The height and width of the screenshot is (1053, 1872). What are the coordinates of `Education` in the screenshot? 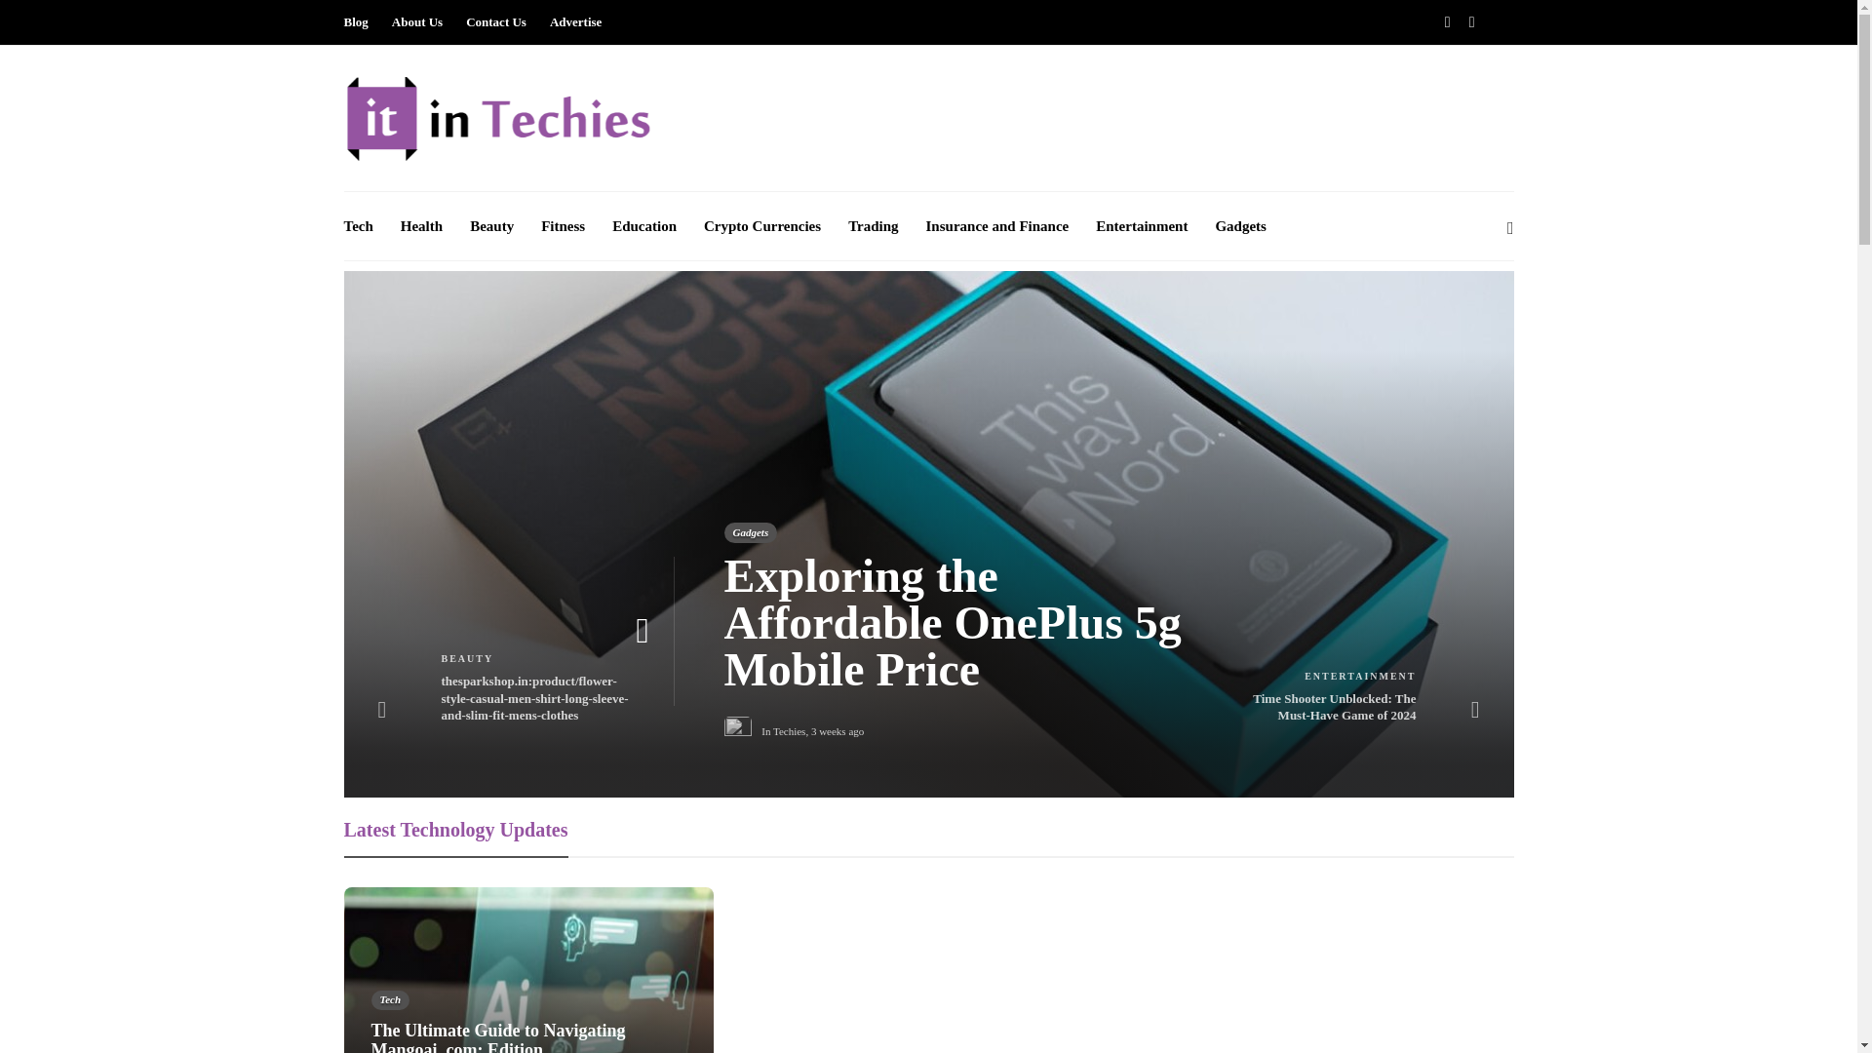 It's located at (643, 225).